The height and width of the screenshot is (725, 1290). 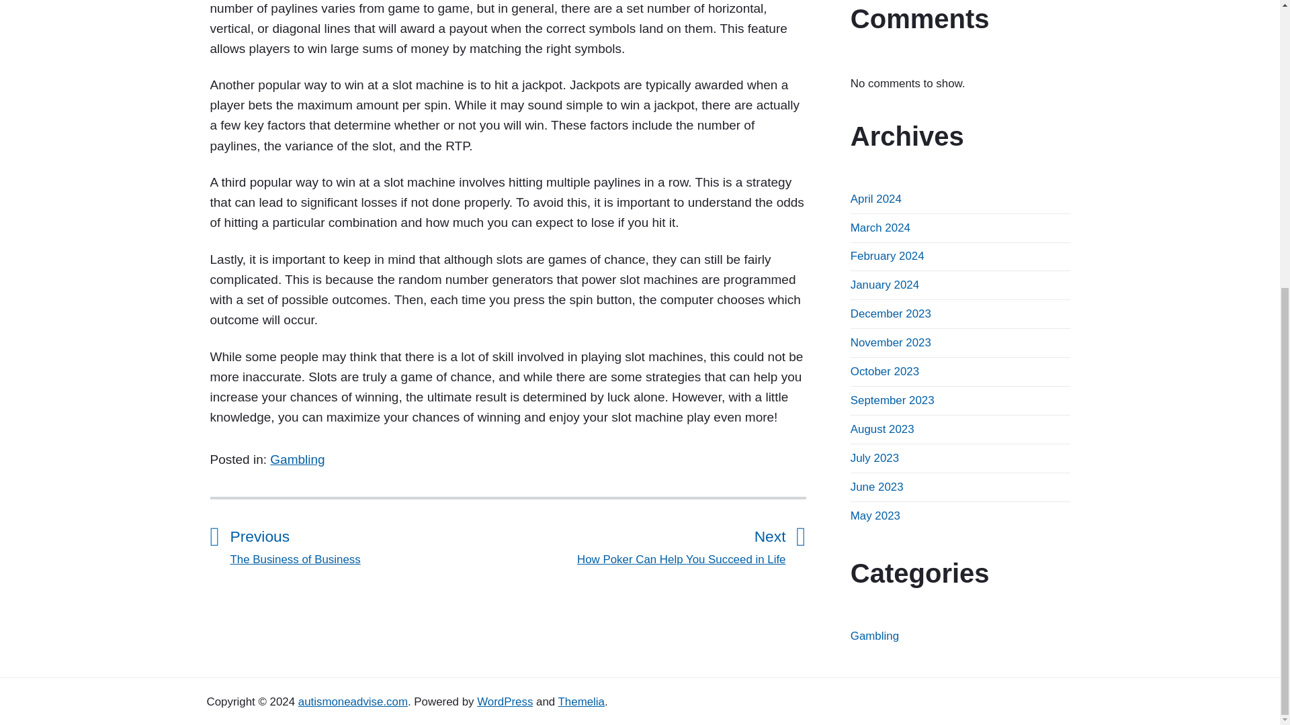 I want to click on October 2023, so click(x=875, y=636).